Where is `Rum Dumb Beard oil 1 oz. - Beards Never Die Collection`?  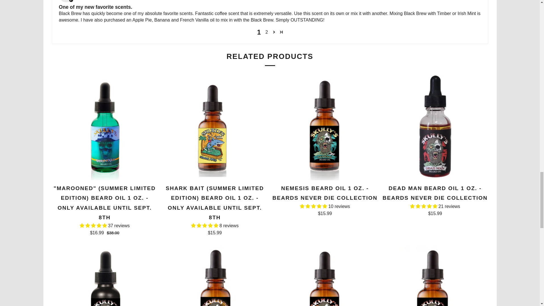 Rum Dumb Beard oil 1 oz. - Beards Never Die Collection is located at coordinates (105, 276).